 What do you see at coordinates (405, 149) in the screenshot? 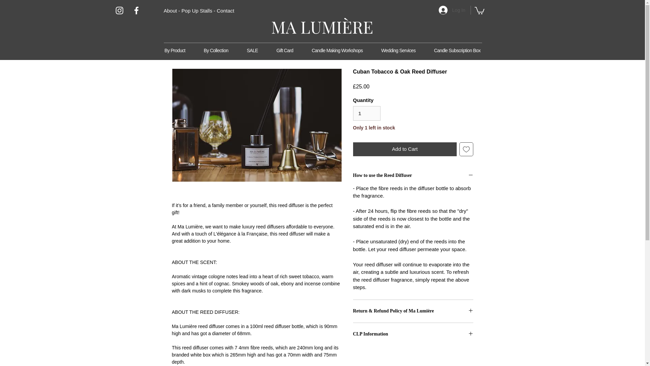
I see `Add to Cart` at bounding box center [405, 149].